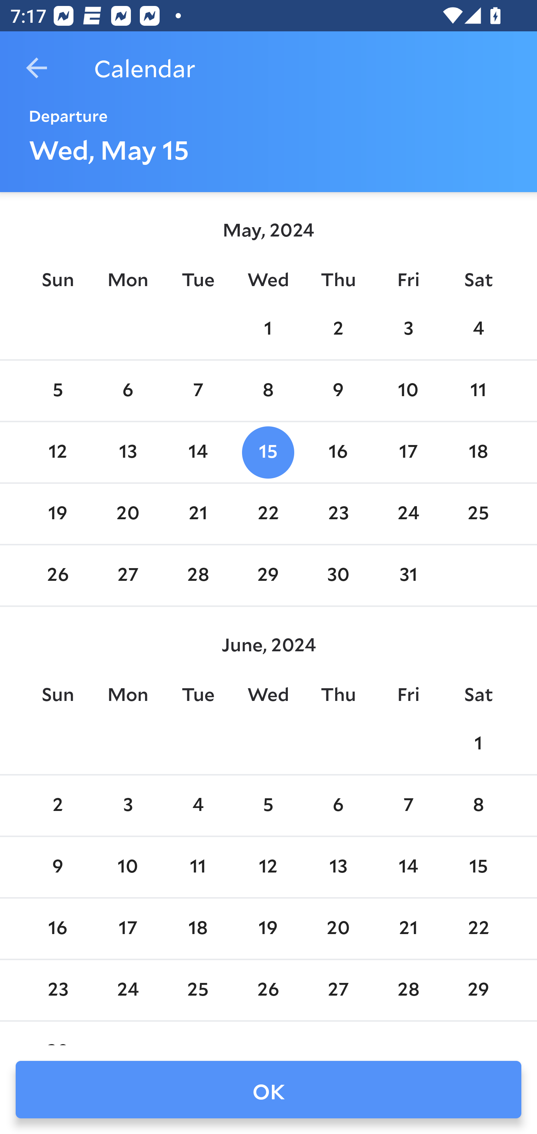 The image size is (537, 1134). I want to click on 13, so click(128, 452).